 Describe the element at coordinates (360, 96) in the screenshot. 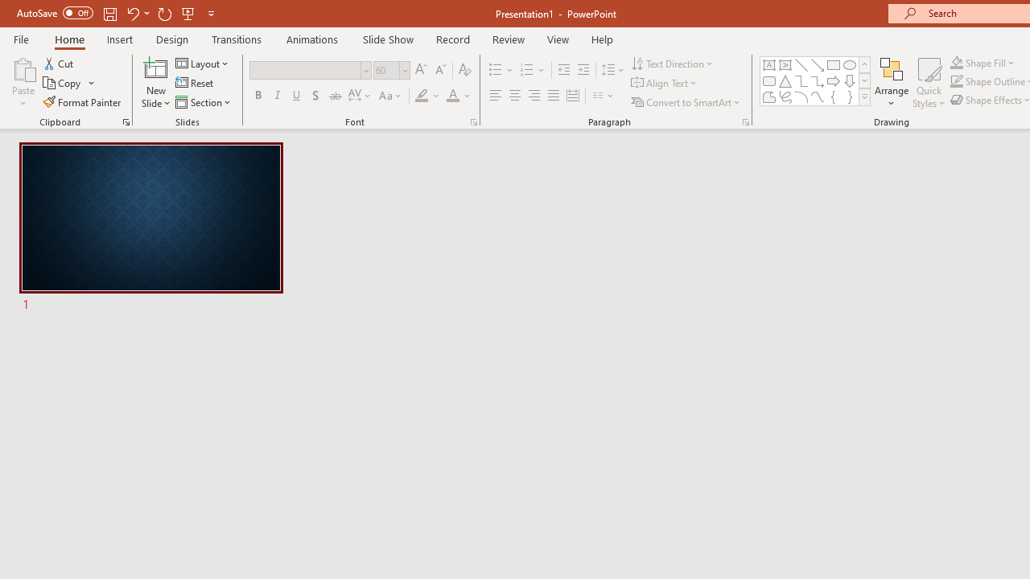

I see `Character Spacing` at that location.